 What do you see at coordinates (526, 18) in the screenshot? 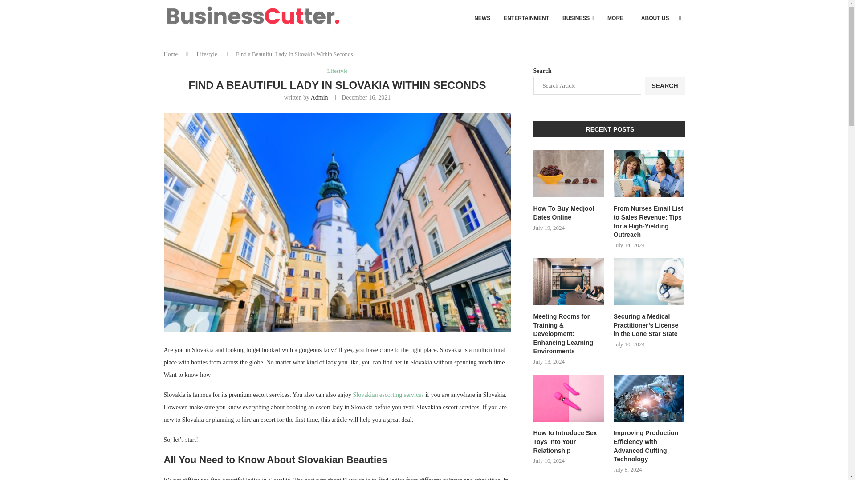
I see `ENTERTAINMENT` at bounding box center [526, 18].